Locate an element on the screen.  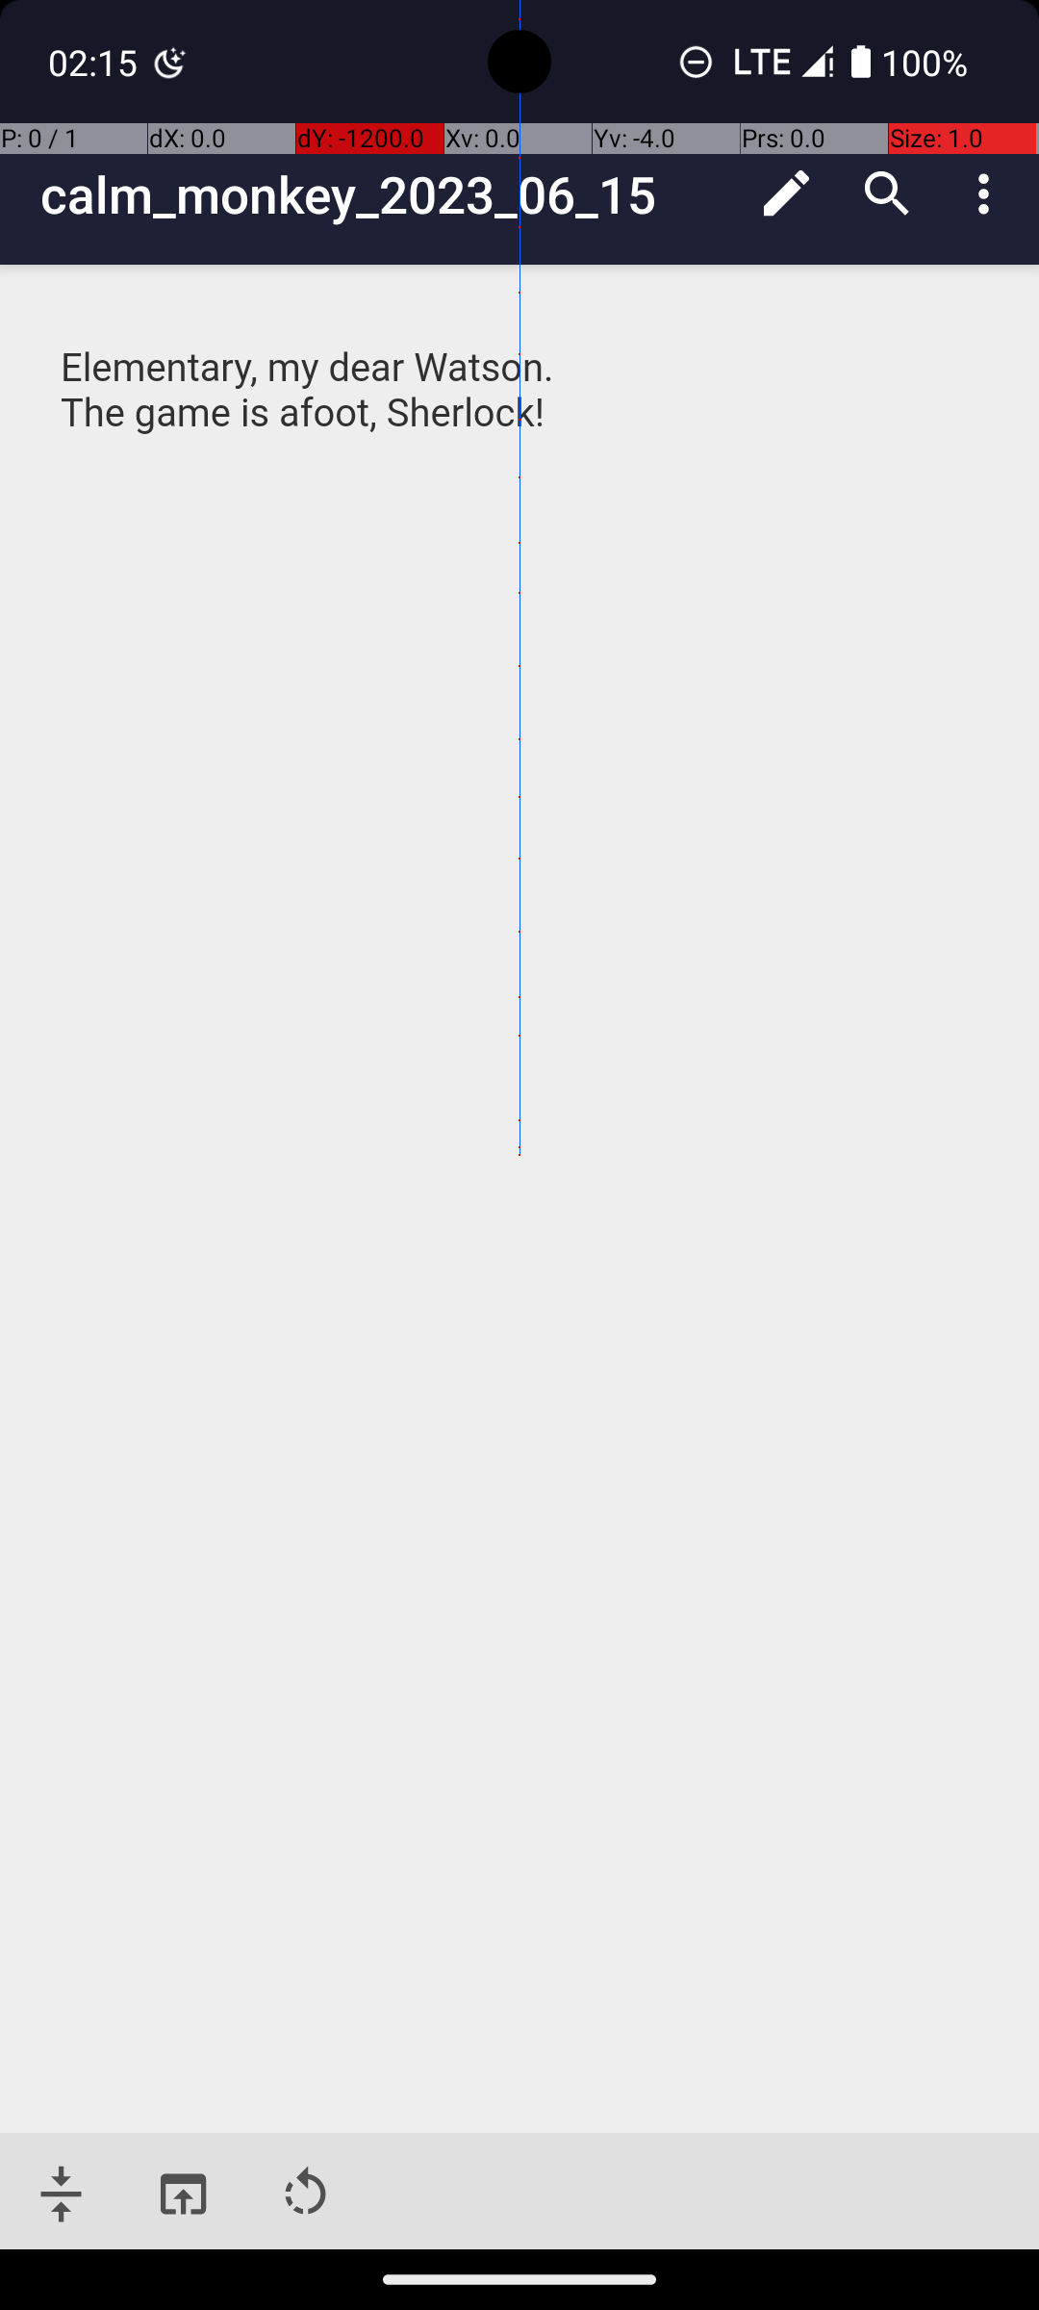
Open with is located at coordinates (183, 2194).